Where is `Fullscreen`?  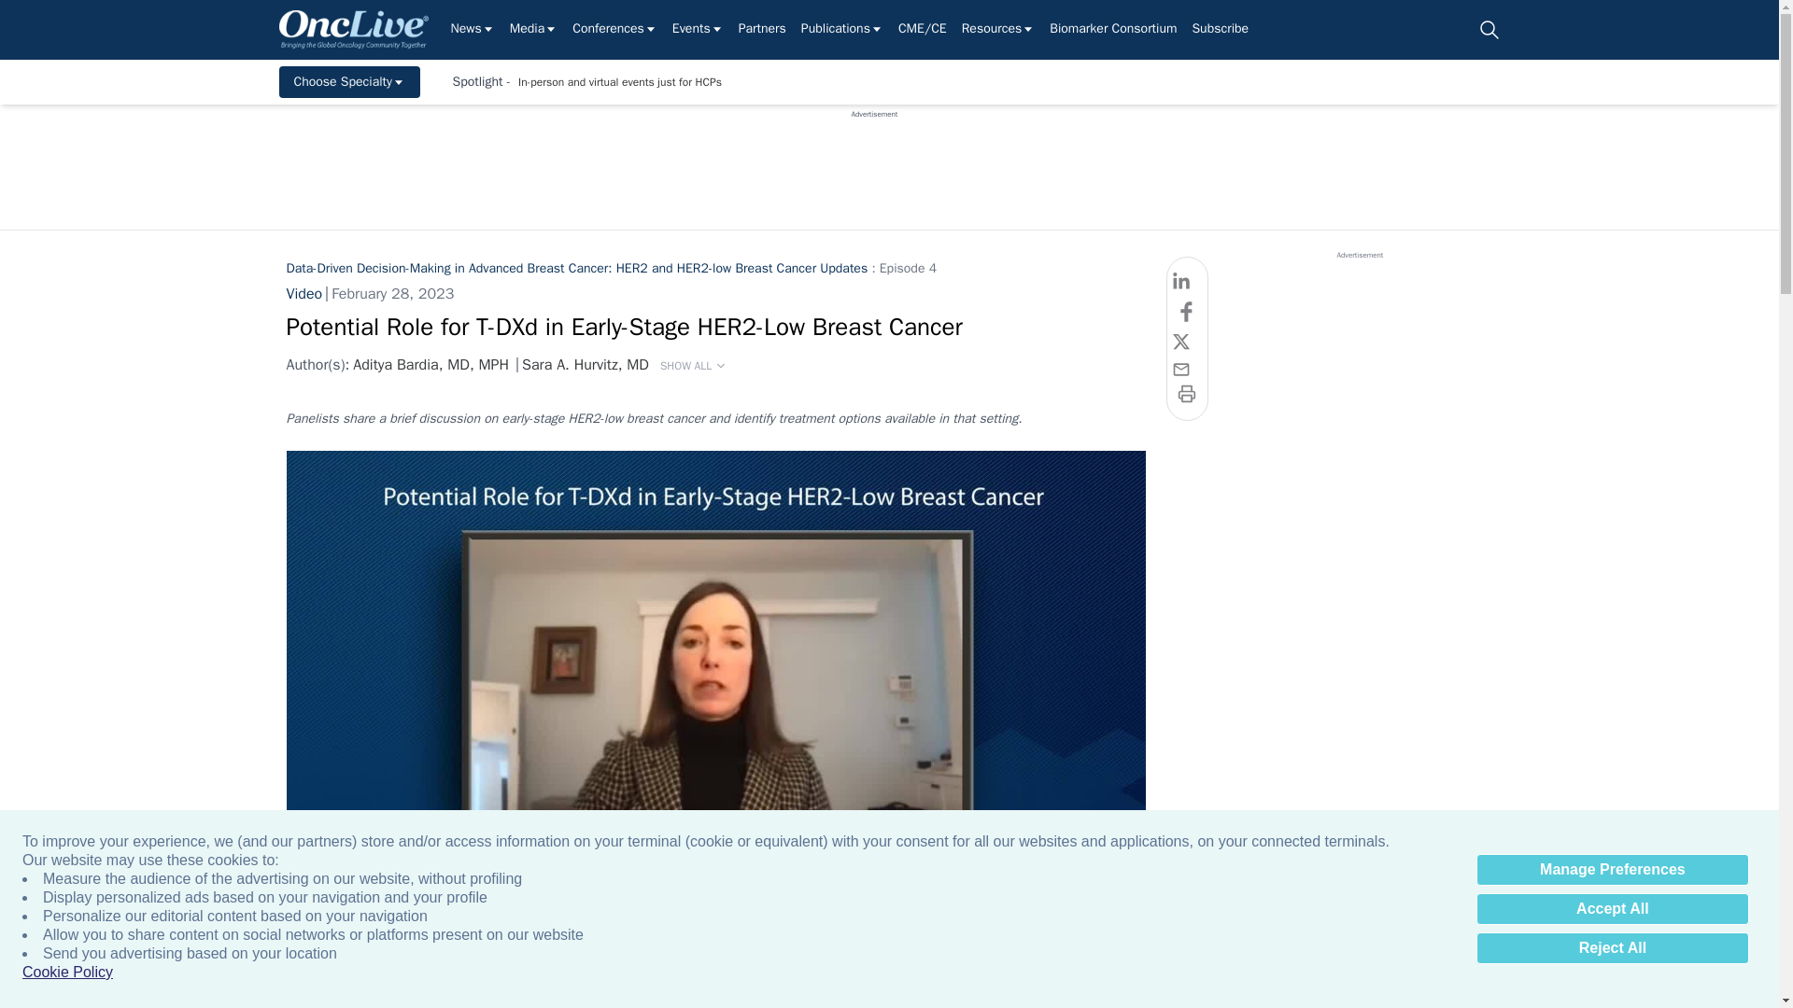
Fullscreen is located at coordinates (1126, 918).